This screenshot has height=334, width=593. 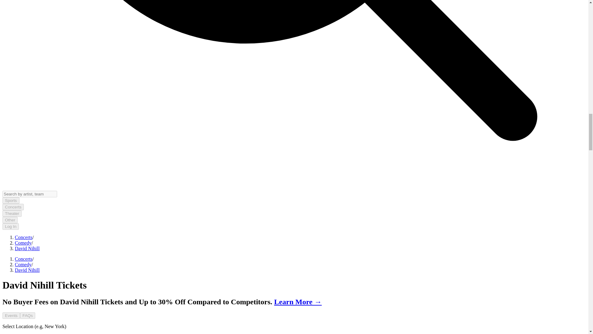 What do you see at coordinates (11, 315) in the screenshot?
I see `Events` at bounding box center [11, 315].